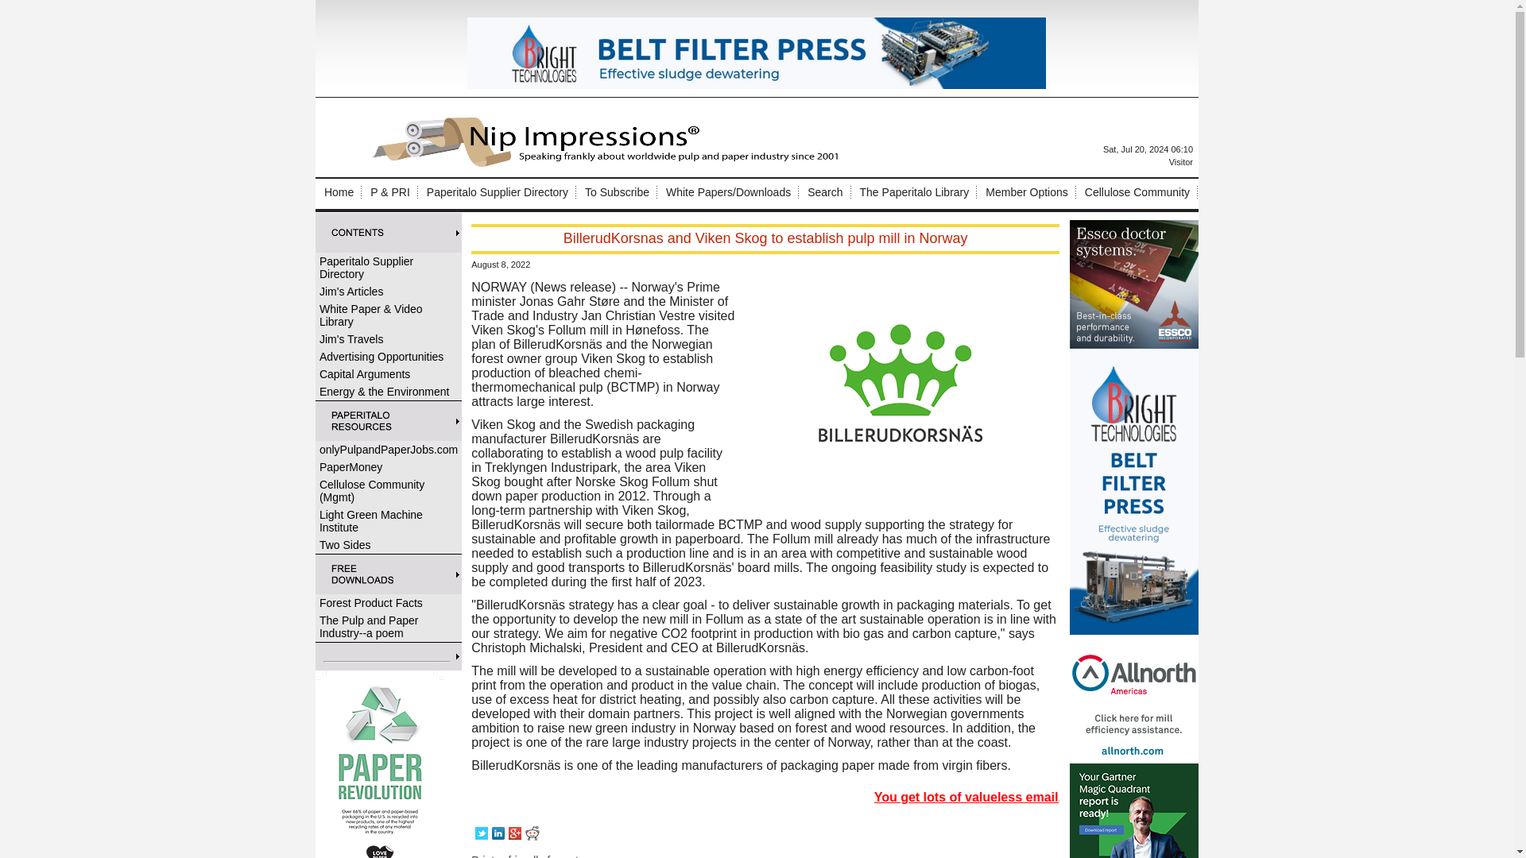 This screenshot has width=1526, height=858. Describe the element at coordinates (498, 192) in the screenshot. I see `Paperitalo Supplier Directory` at that location.